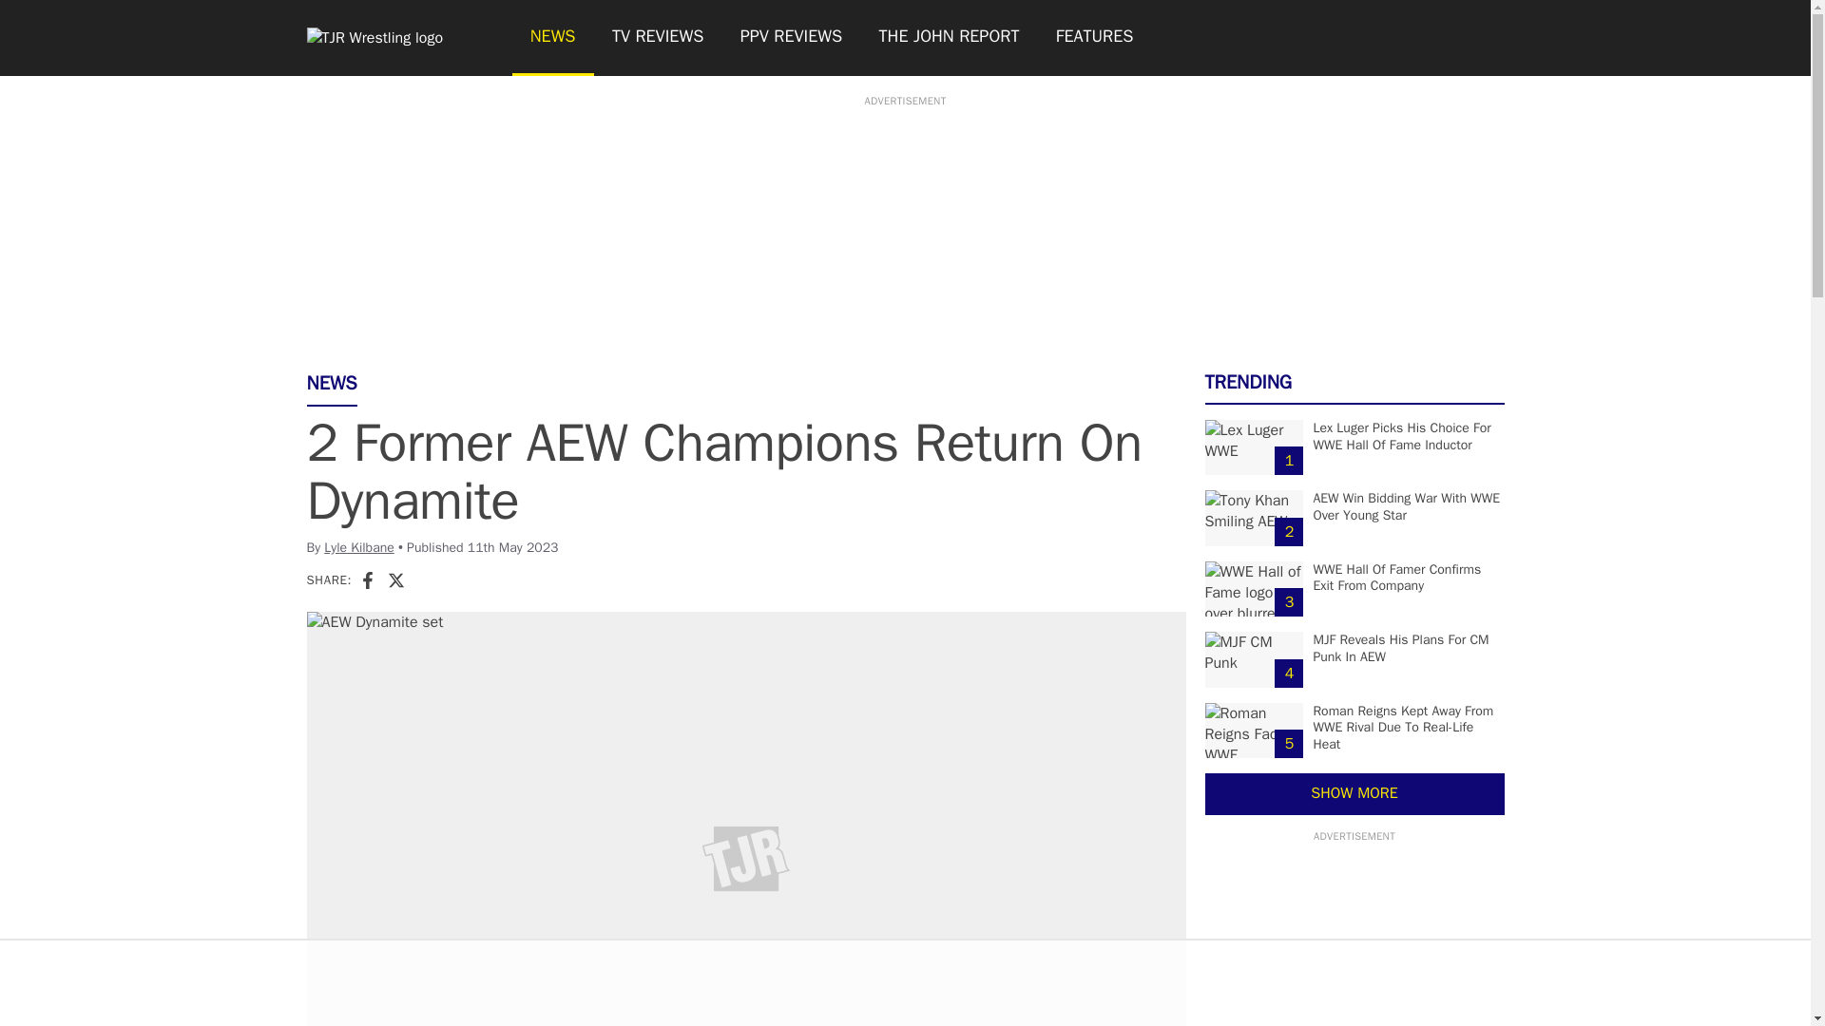  I want to click on TV REVIEWS, so click(658, 38).